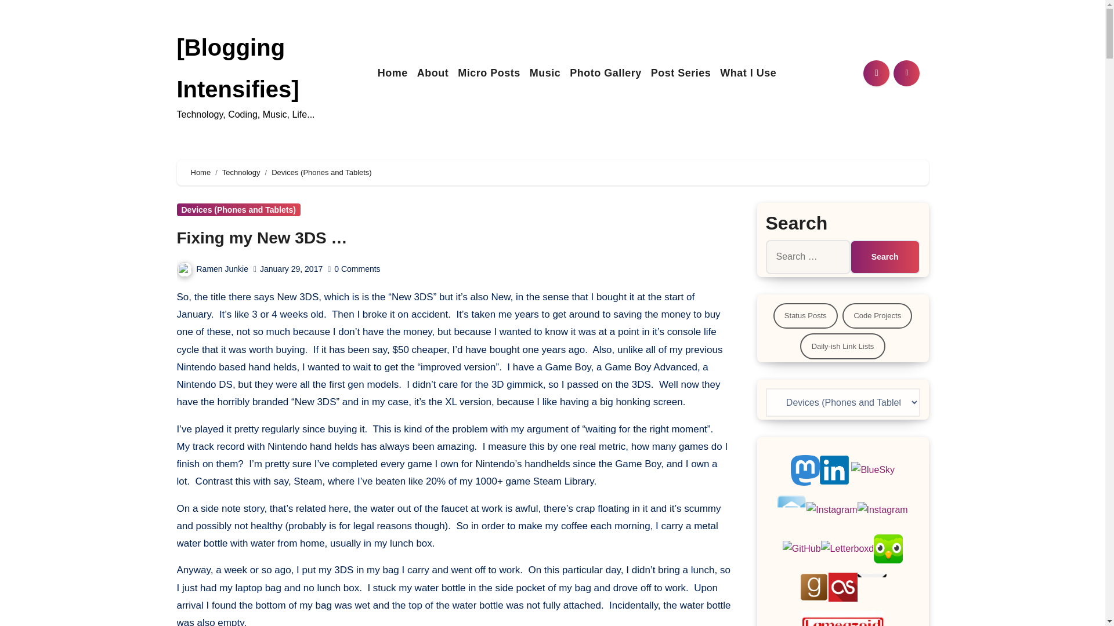 This screenshot has width=1114, height=626. What do you see at coordinates (605, 73) in the screenshot?
I see `Photo Gallery` at bounding box center [605, 73].